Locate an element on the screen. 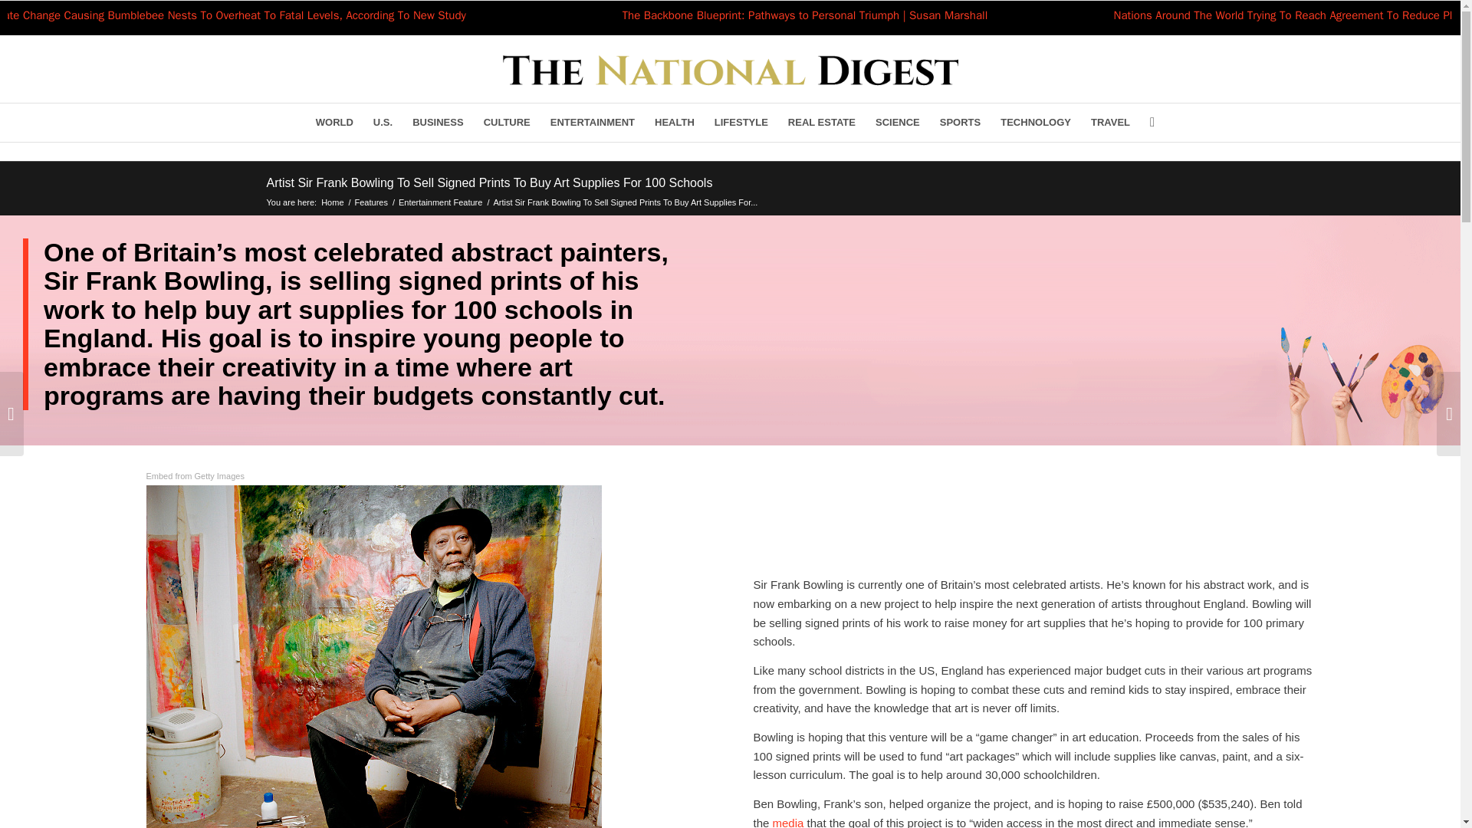 The width and height of the screenshot is (1472, 828). WORLD is located at coordinates (334, 123).